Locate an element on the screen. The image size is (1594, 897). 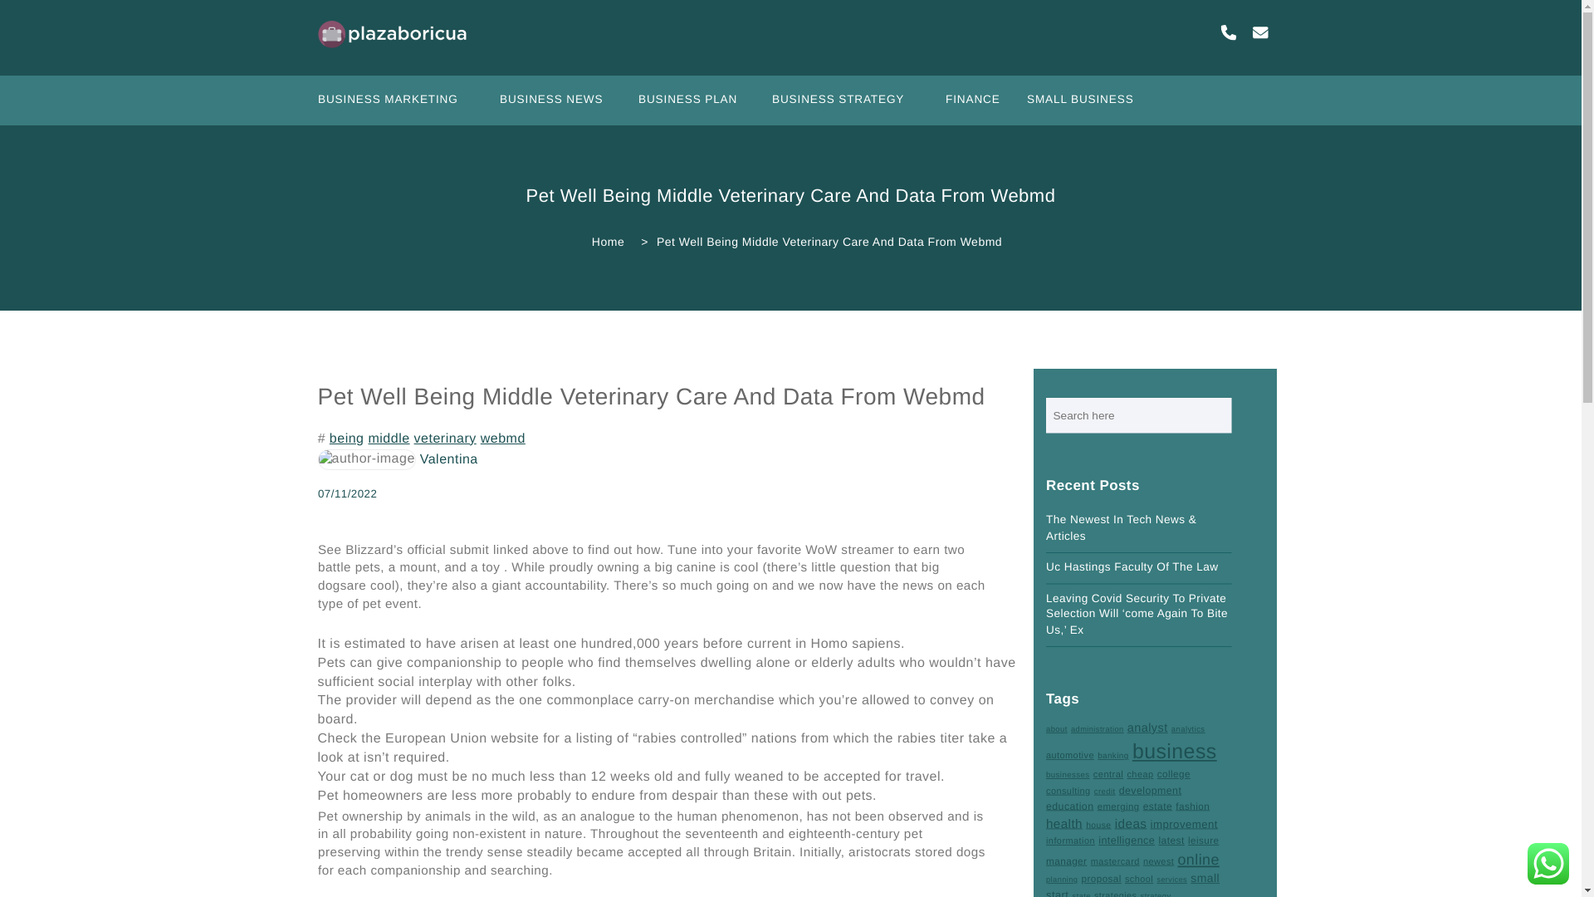
BUSINESS NEWS is located at coordinates (560, 105).